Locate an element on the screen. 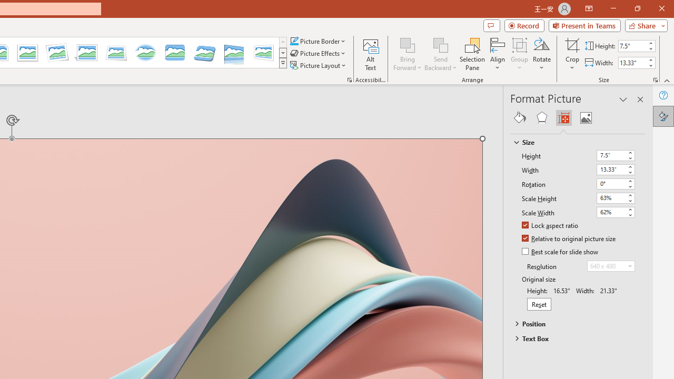 This screenshot has width=674, height=379. Rotate is located at coordinates (541, 54).